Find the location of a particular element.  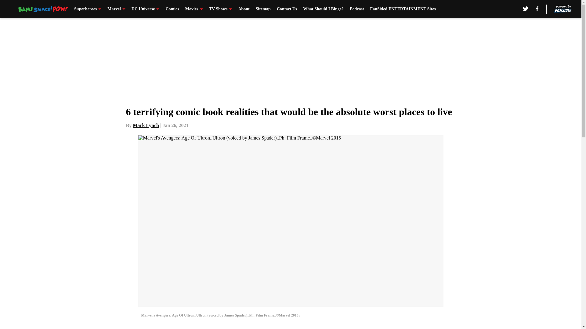

About is located at coordinates (244, 9).